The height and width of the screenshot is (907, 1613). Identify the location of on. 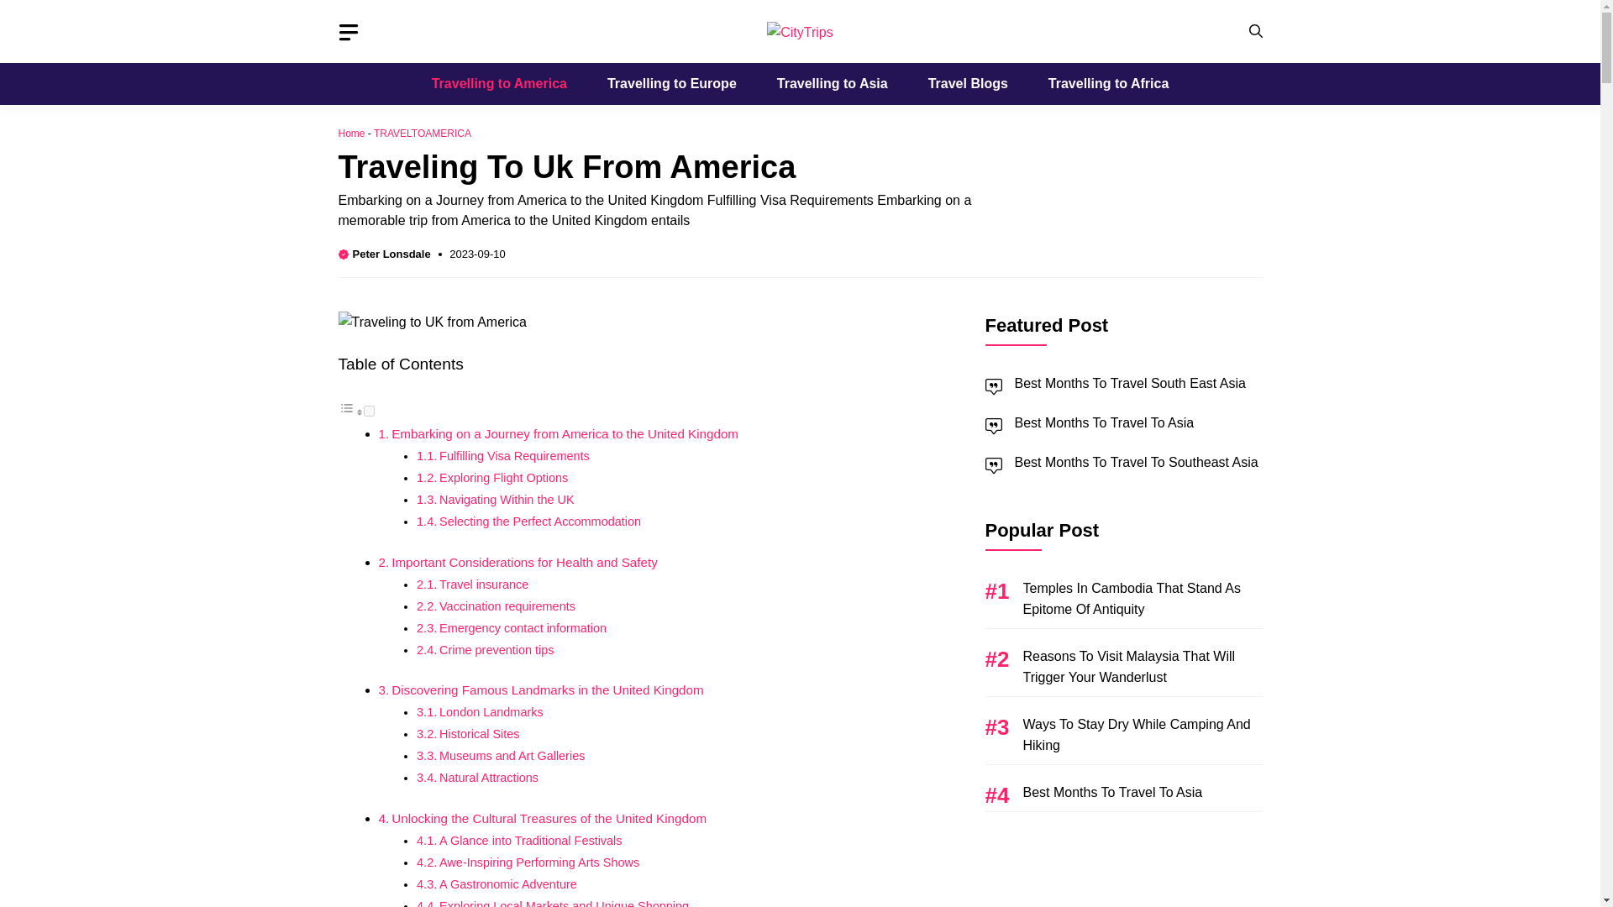
(368, 410).